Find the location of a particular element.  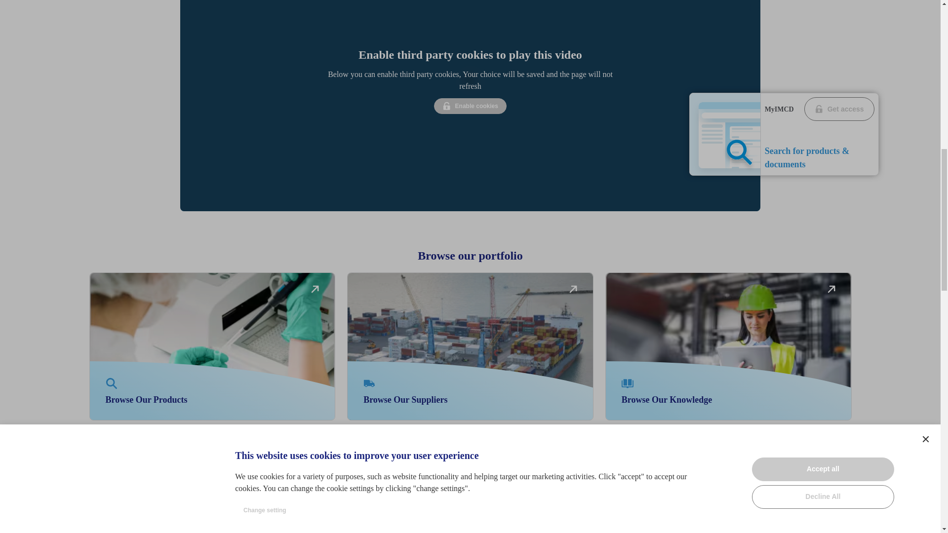

Get access is located at coordinates (728, 346).